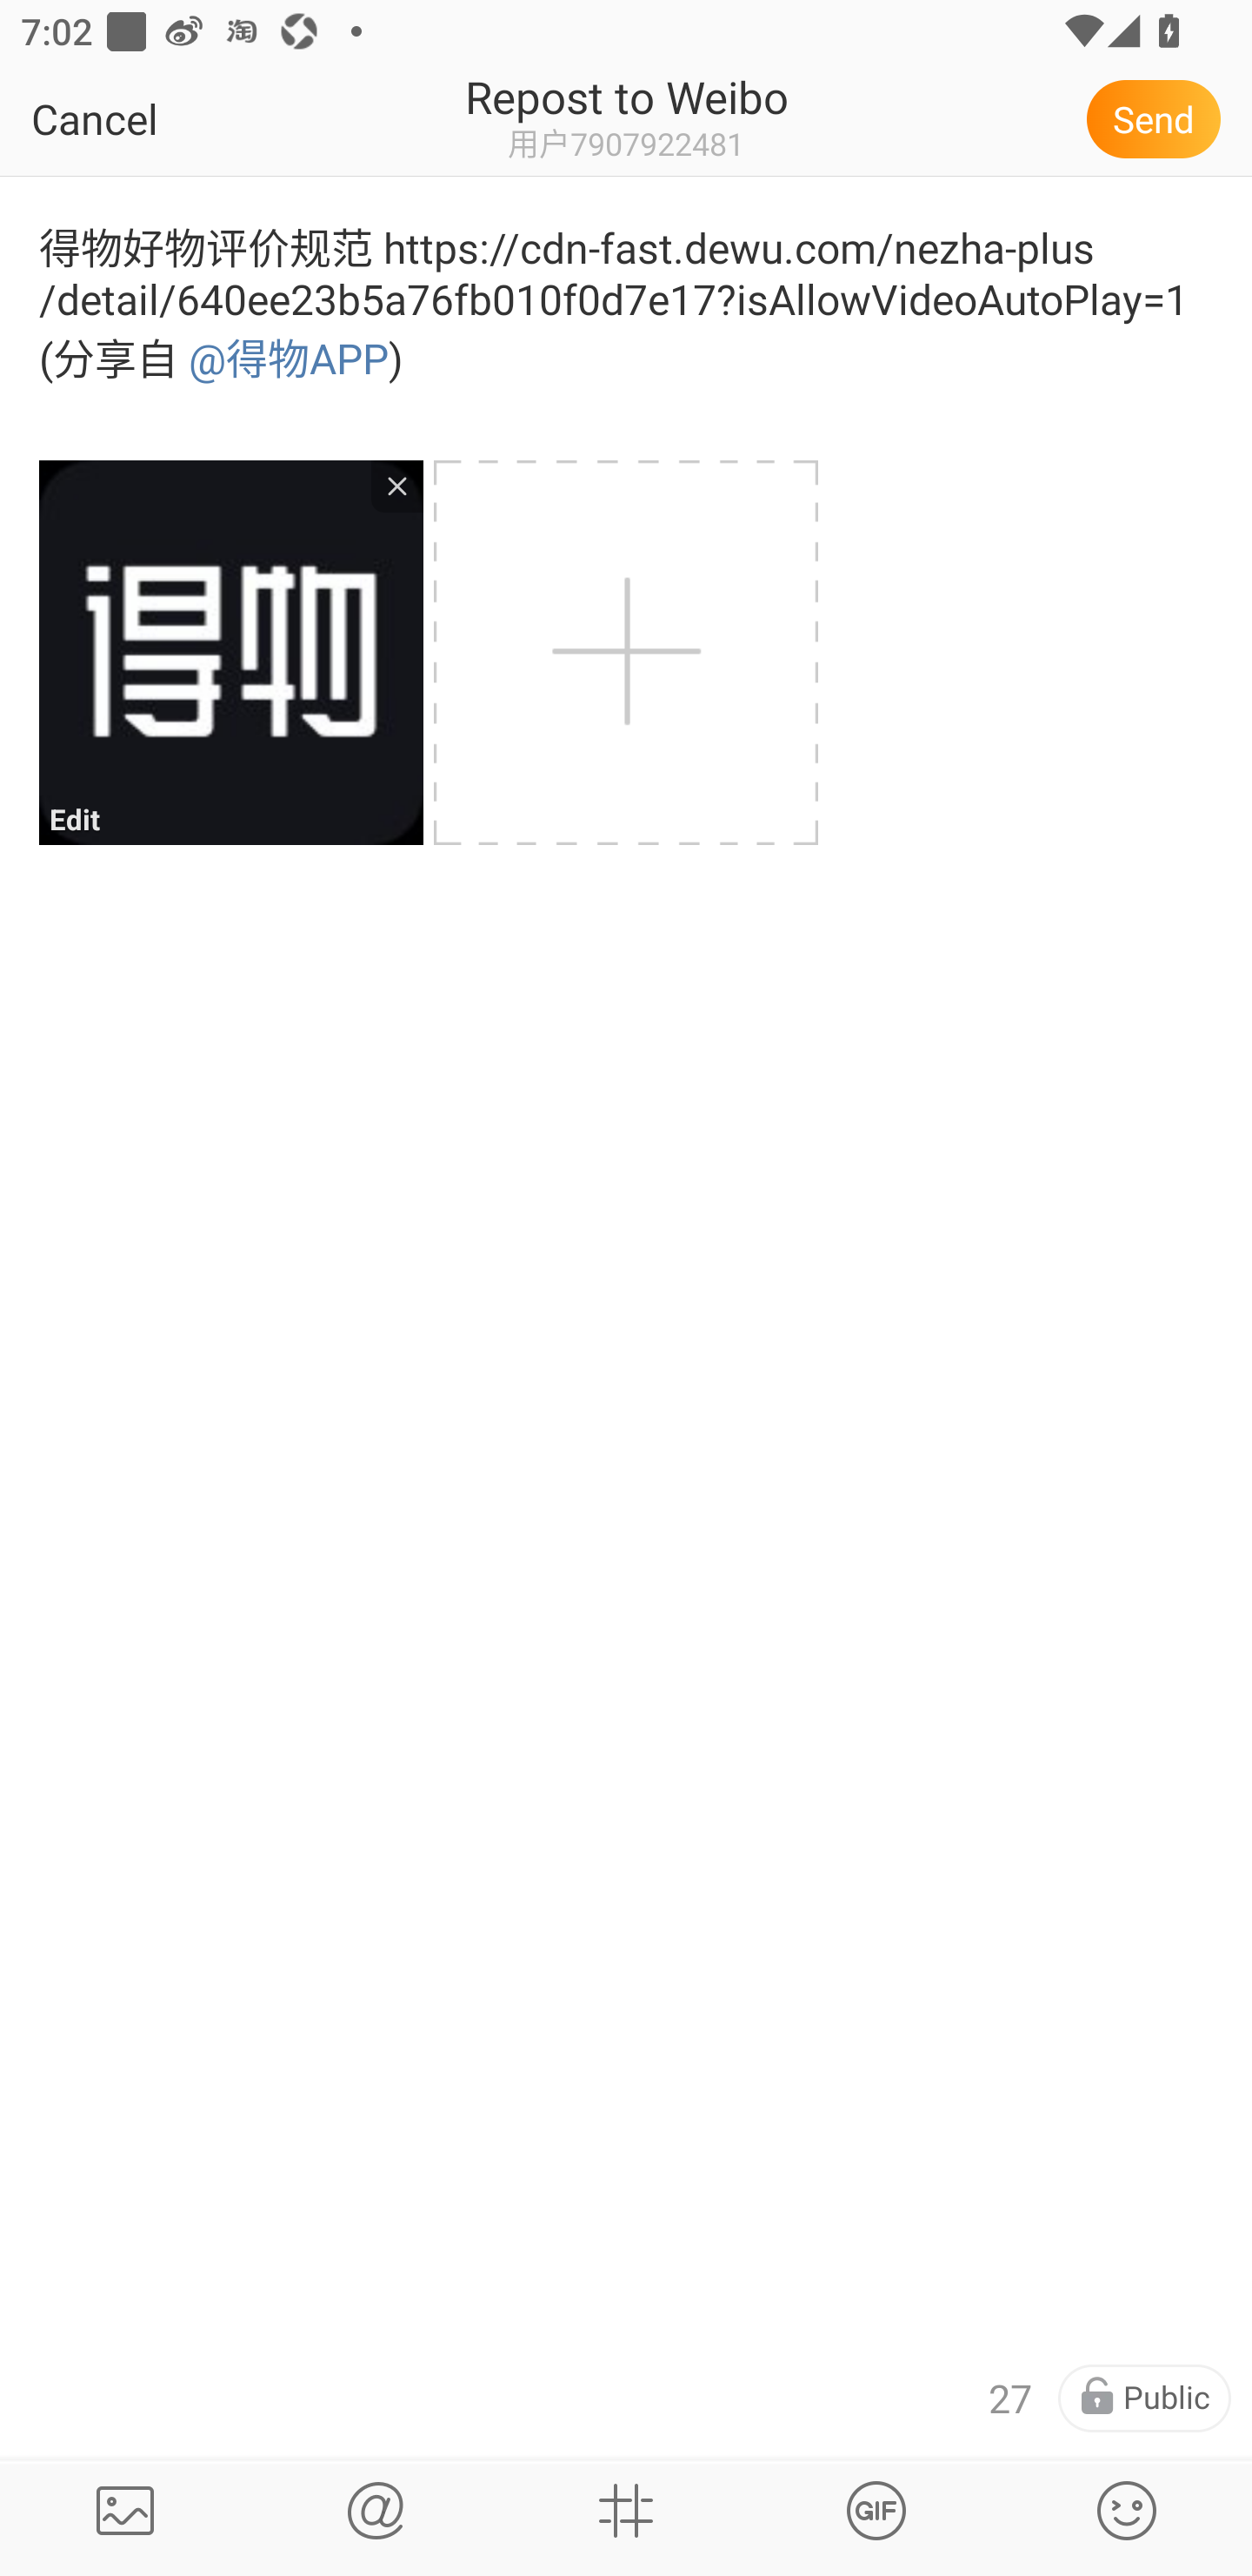 Image resolution: width=1252 pixels, height=2576 pixels. I want to click on Topics, movies, books, songs, places, stocks, so click(626, 2510).